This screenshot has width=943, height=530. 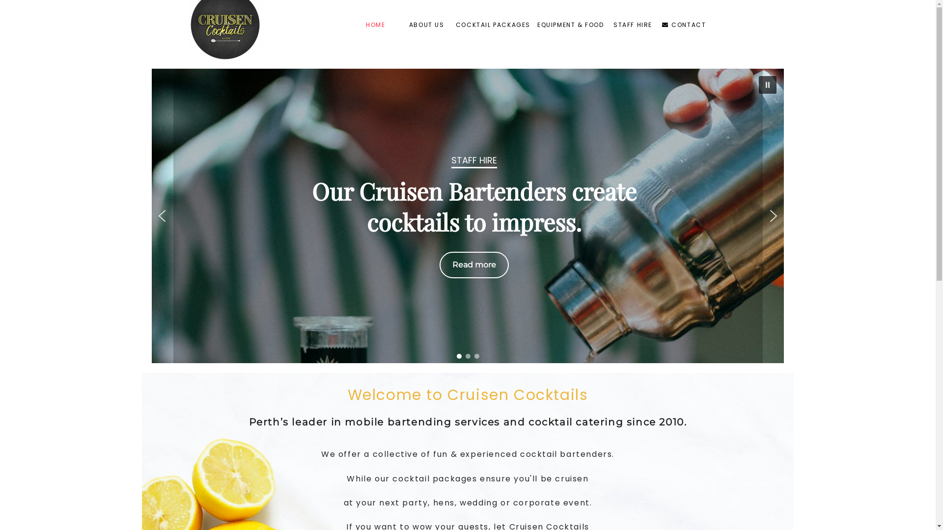 I want to click on ABOUT US, so click(x=427, y=26).